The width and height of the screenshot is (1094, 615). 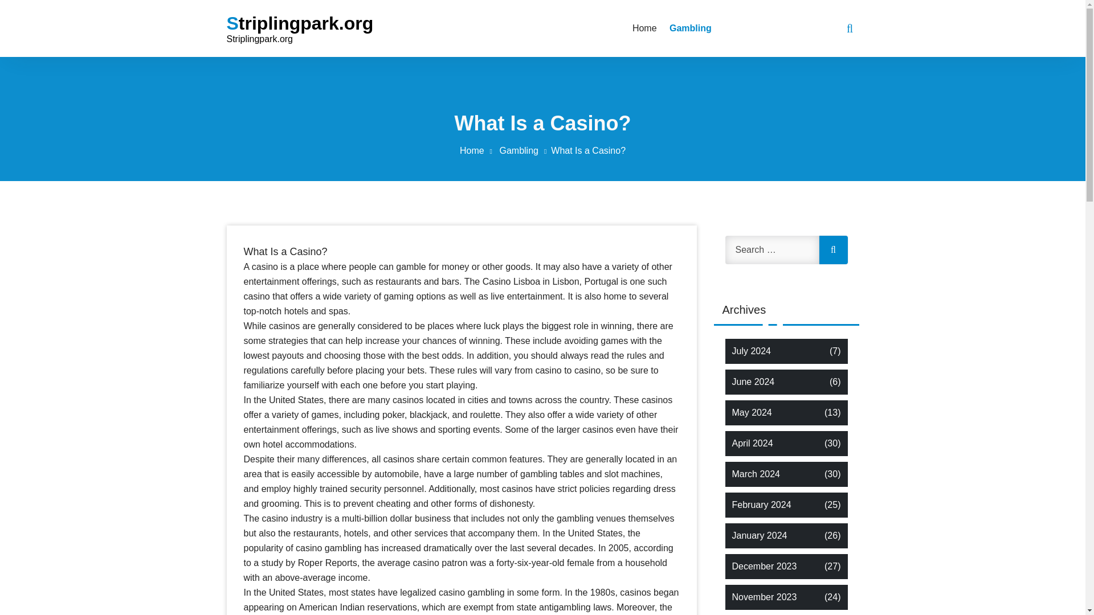 What do you see at coordinates (764, 597) in the screenshot?
I see `November 2023` at bounding box center [764, 597].